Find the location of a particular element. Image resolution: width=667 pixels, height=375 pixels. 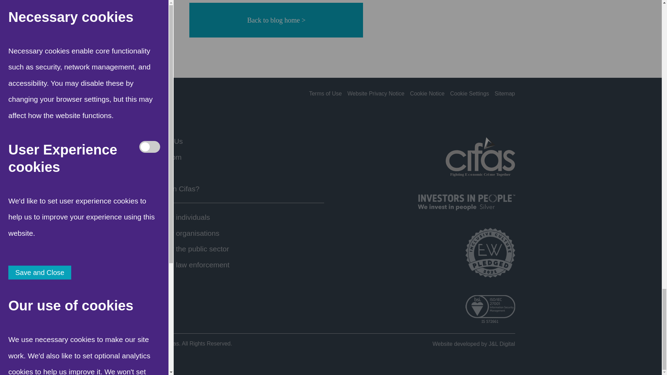

Facebook Page is located at coordinates (176, 94).